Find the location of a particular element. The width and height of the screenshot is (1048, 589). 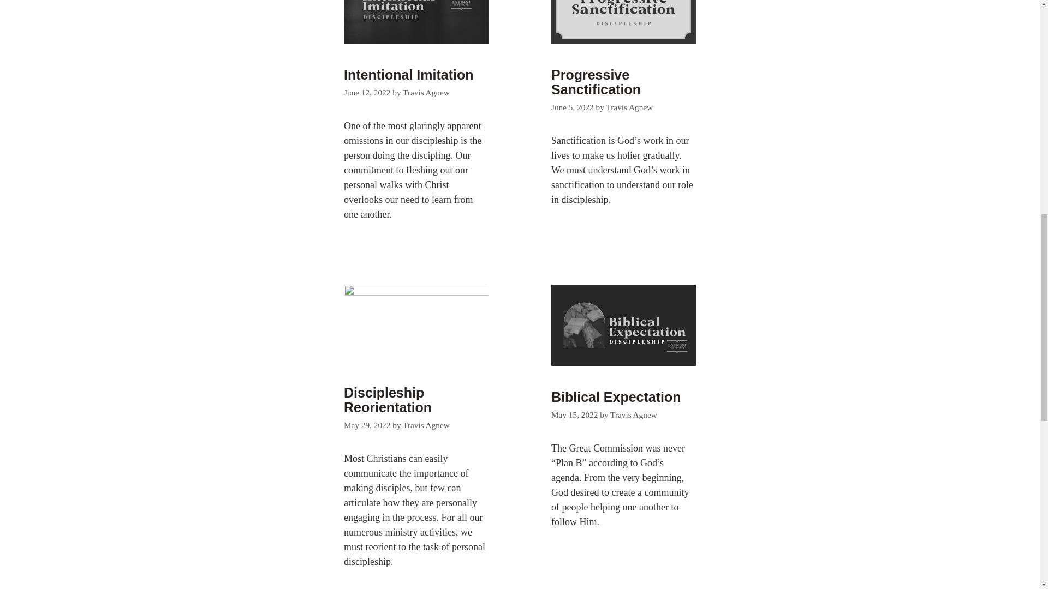

Travis Agnew is located at coordinates (633, 414).